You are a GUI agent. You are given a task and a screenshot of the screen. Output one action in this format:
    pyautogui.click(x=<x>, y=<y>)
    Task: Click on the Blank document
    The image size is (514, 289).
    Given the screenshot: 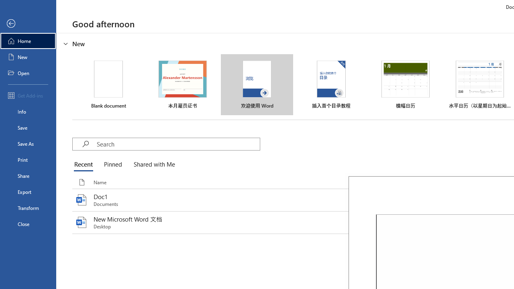 What is the action you would take?
    pyautogui.click(x=108, y=85)
    